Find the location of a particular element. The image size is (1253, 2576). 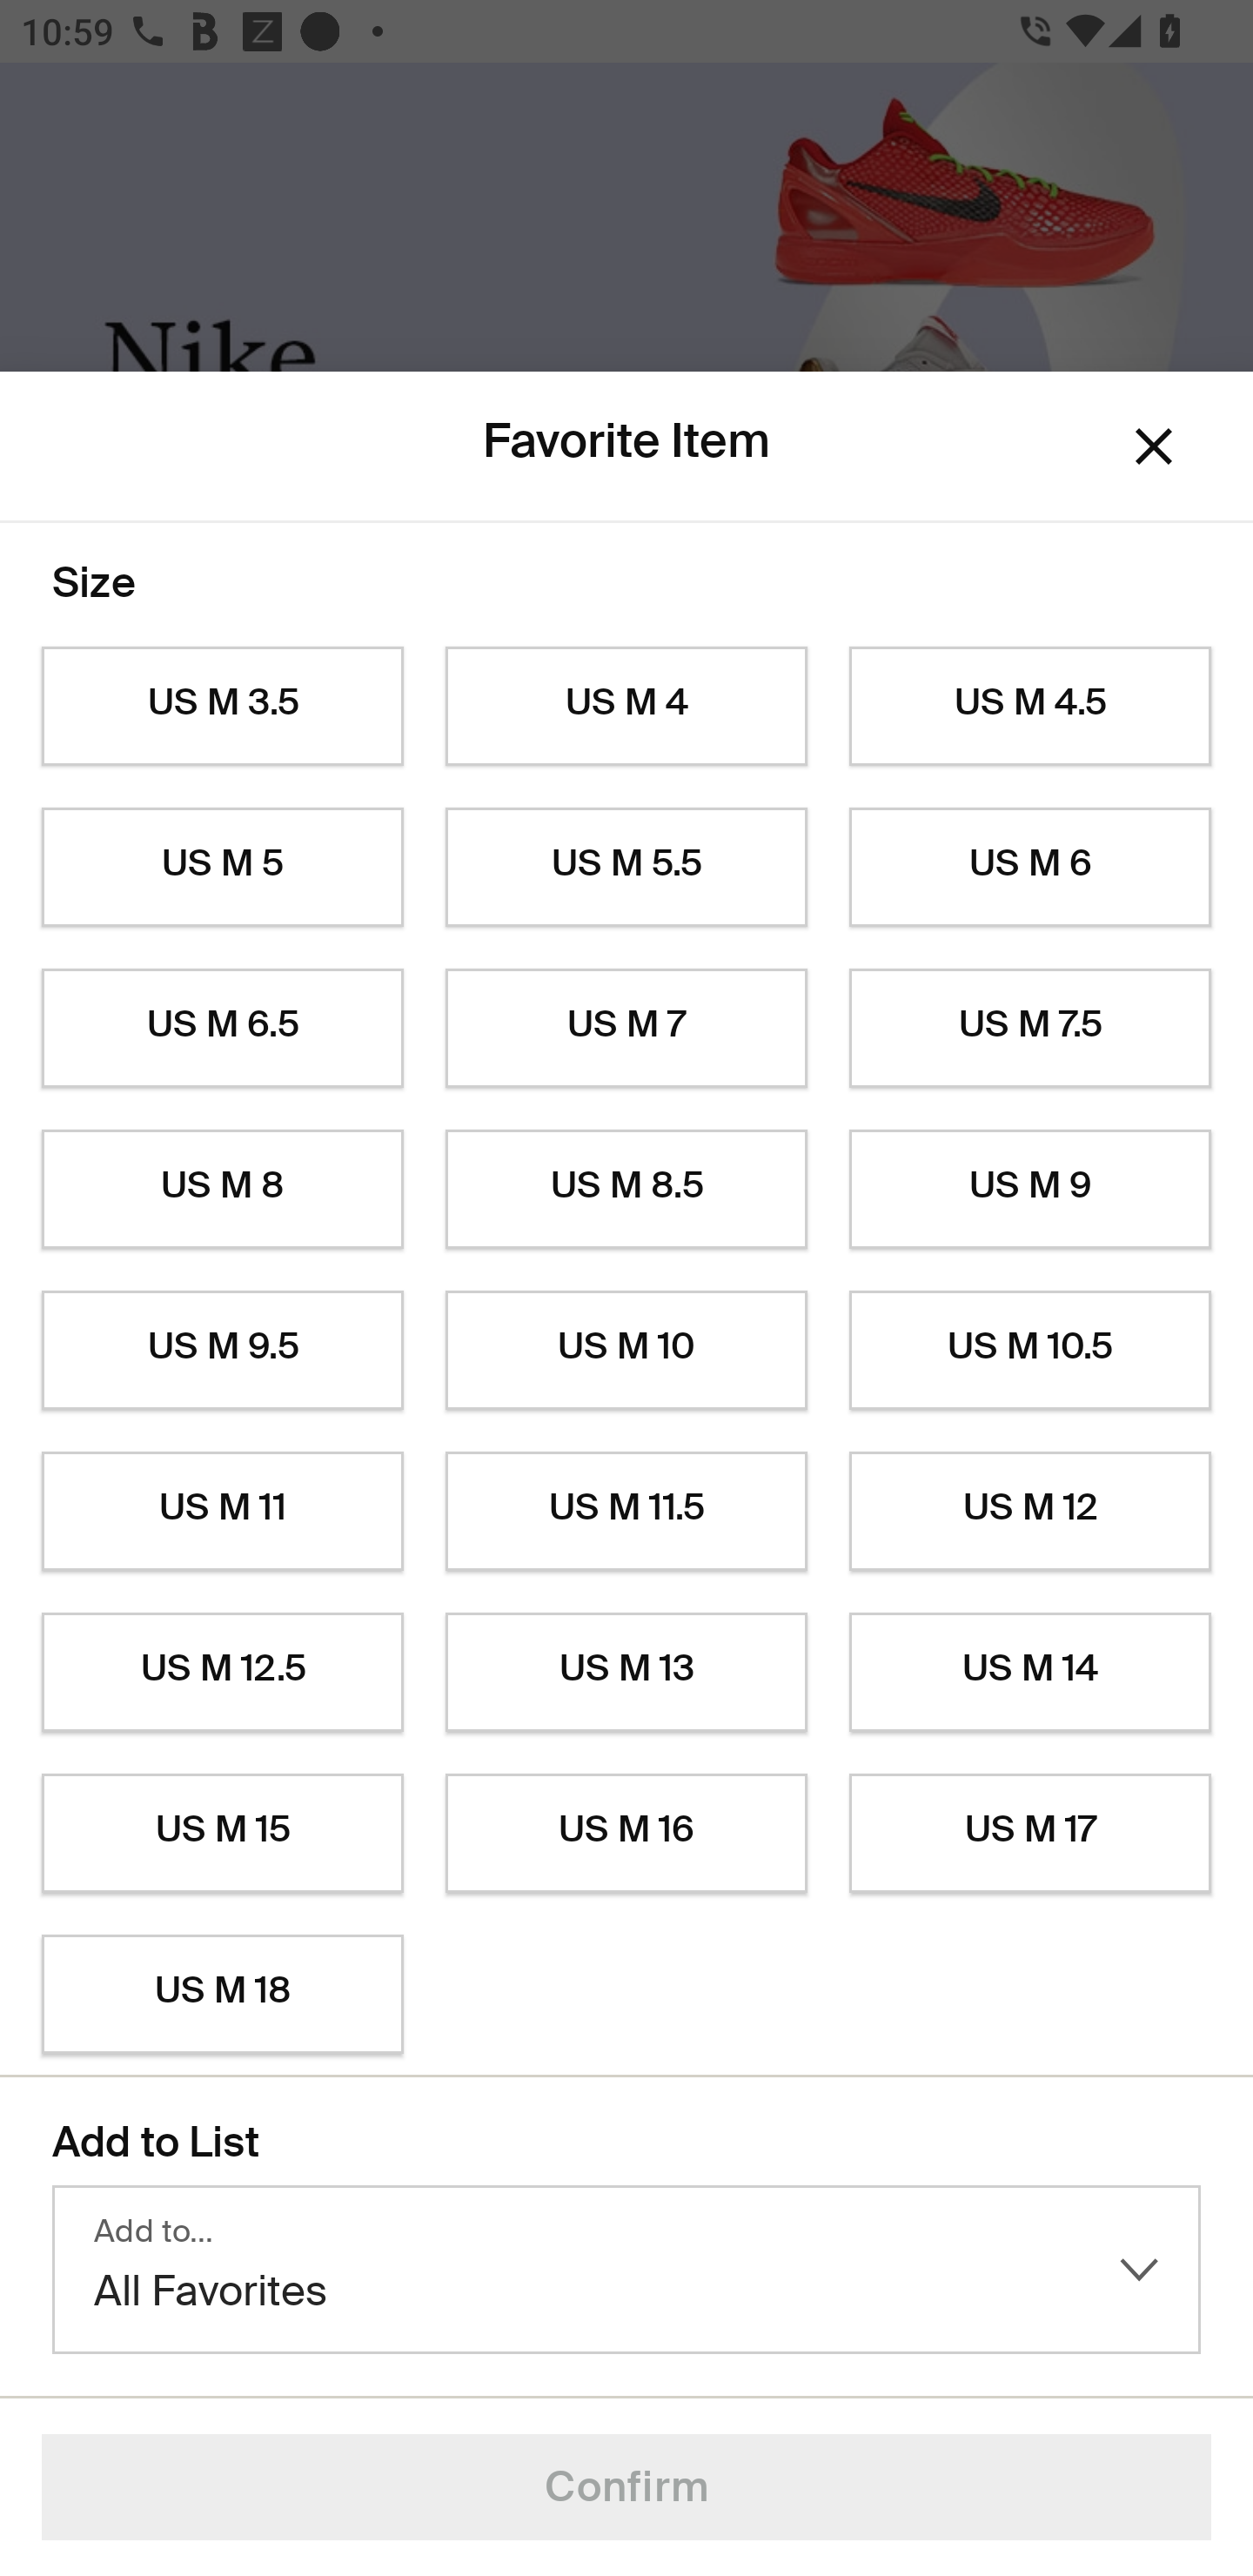

US M 9.5 is located at coordinates (222, 1351).